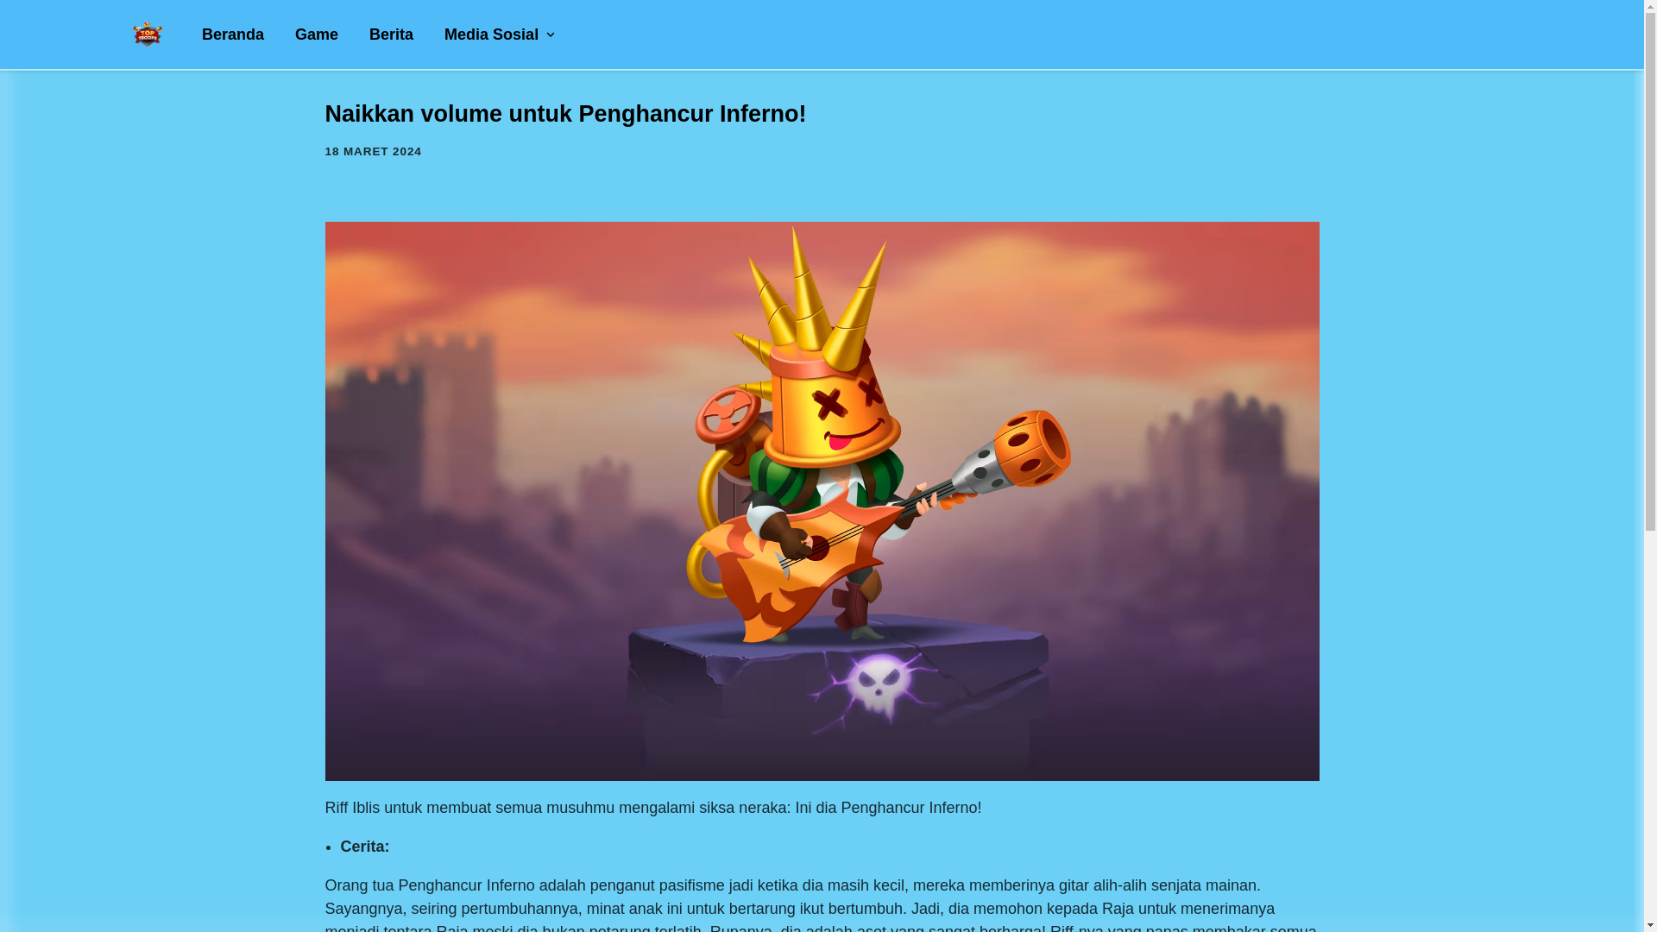 This screenshot has width=1657, height=932. I want to click on Beranda, so click(233, 35).